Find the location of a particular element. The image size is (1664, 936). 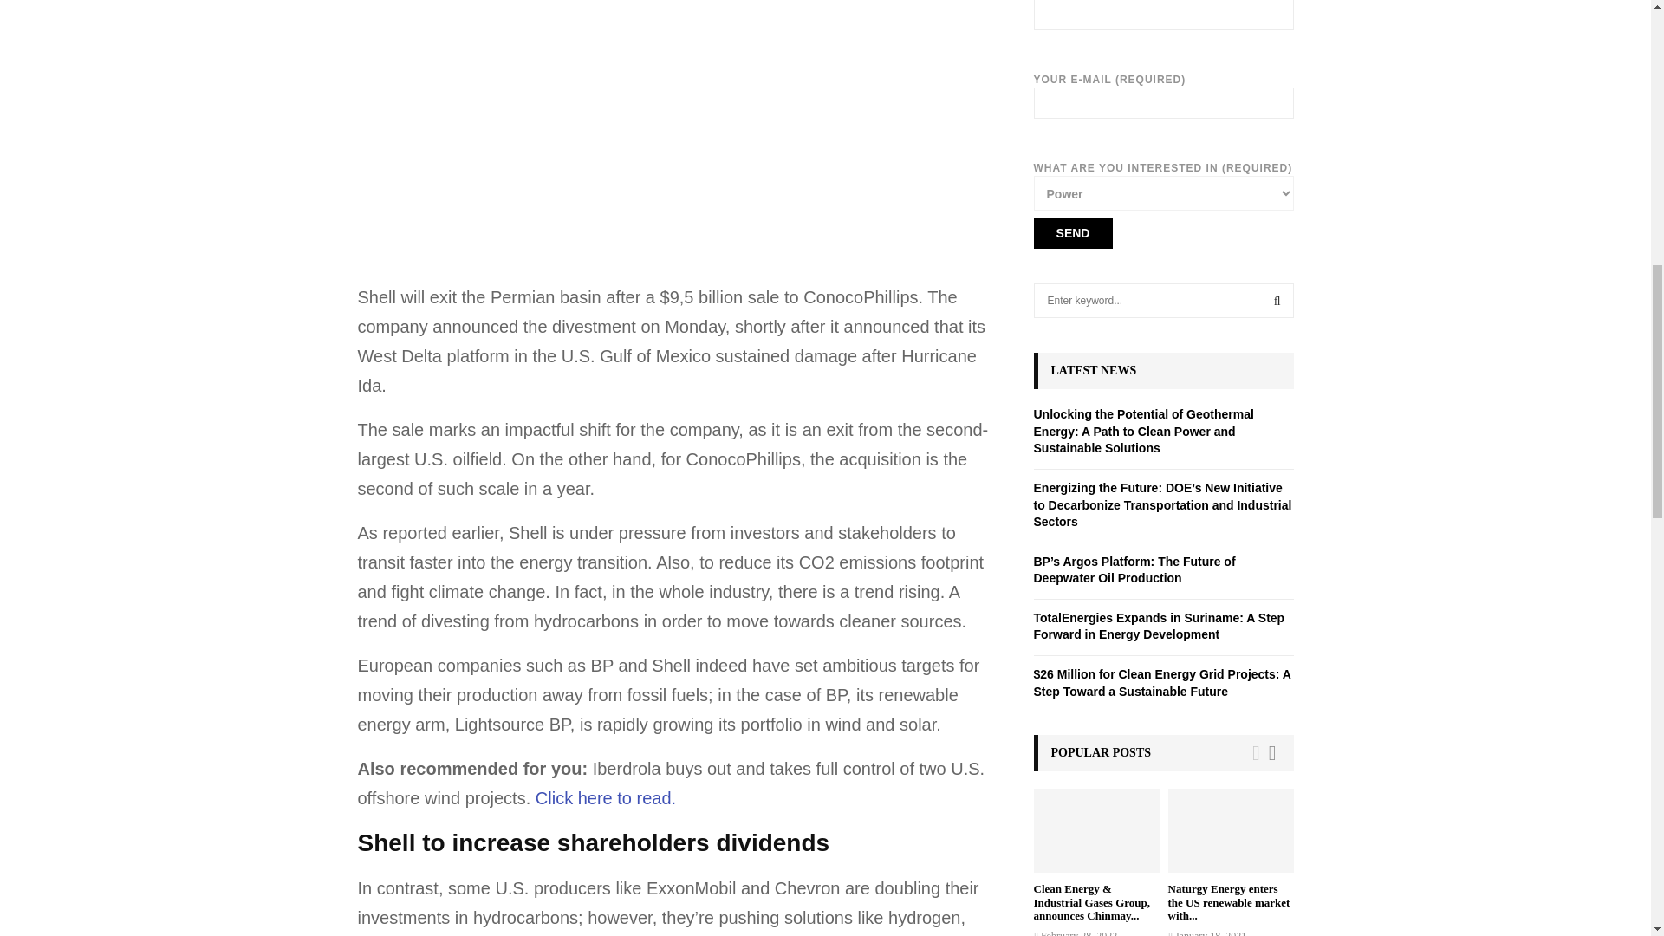

Send is located at coordinates (1072, 232).